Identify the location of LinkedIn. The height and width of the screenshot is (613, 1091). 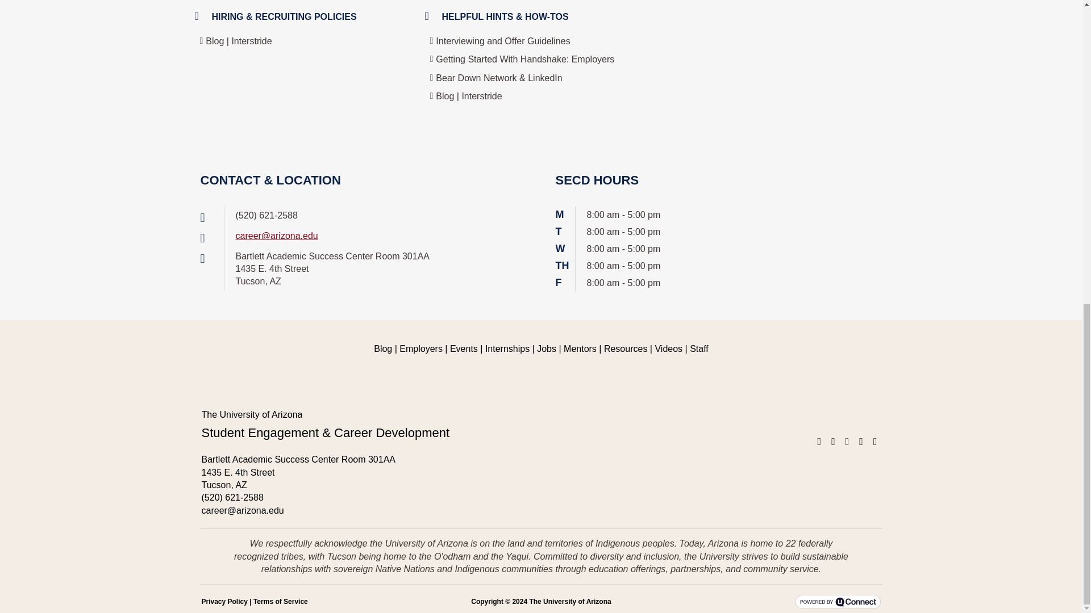
(847, 442).